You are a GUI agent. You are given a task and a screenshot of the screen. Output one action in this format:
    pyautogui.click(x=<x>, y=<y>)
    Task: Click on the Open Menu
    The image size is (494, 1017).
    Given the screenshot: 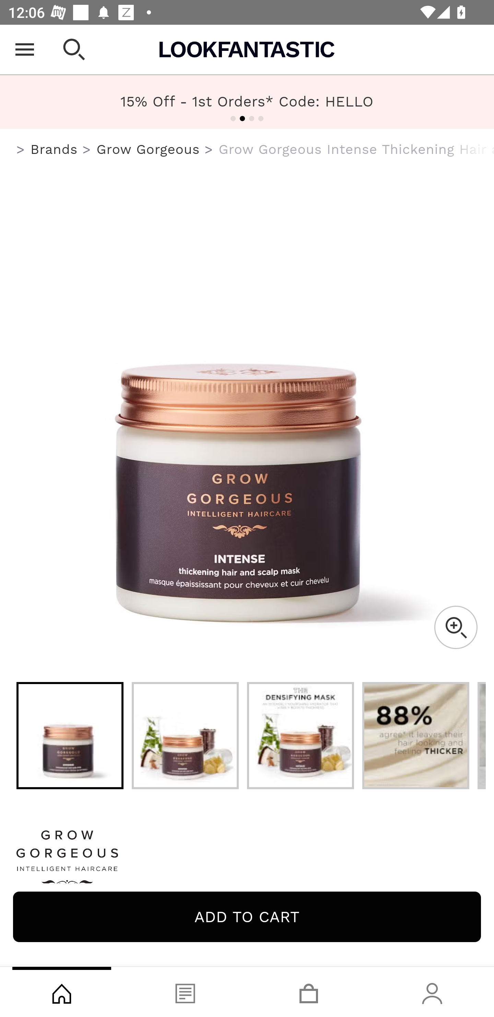 What is the action you would take?
    pyautogui.click(x=25, y=49)
    